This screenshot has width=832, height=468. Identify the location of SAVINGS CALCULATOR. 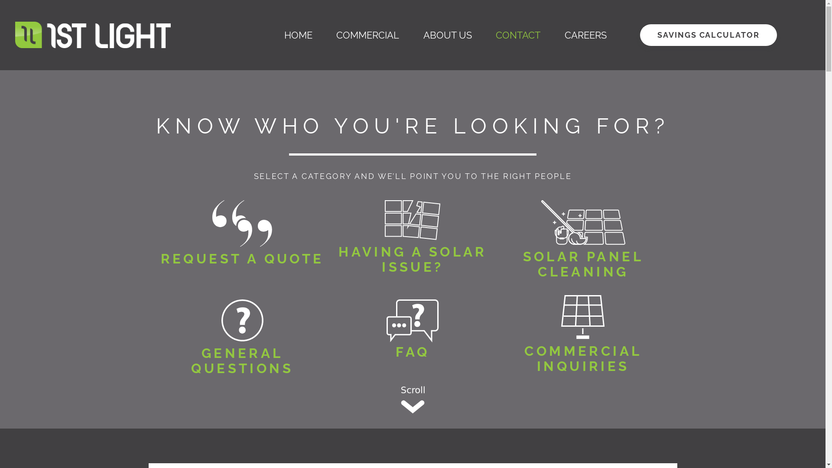
(708, 34).